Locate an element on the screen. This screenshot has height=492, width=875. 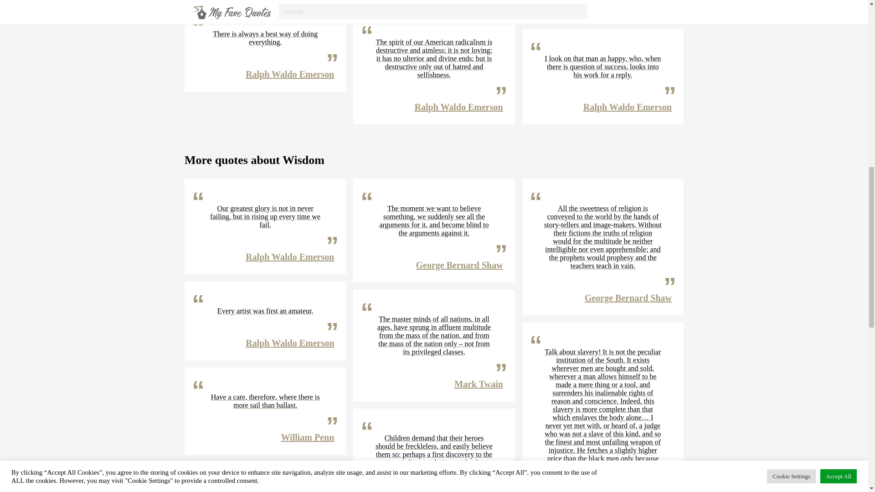
Ralph Waldo Emerson is located at coordinates (628, 107).